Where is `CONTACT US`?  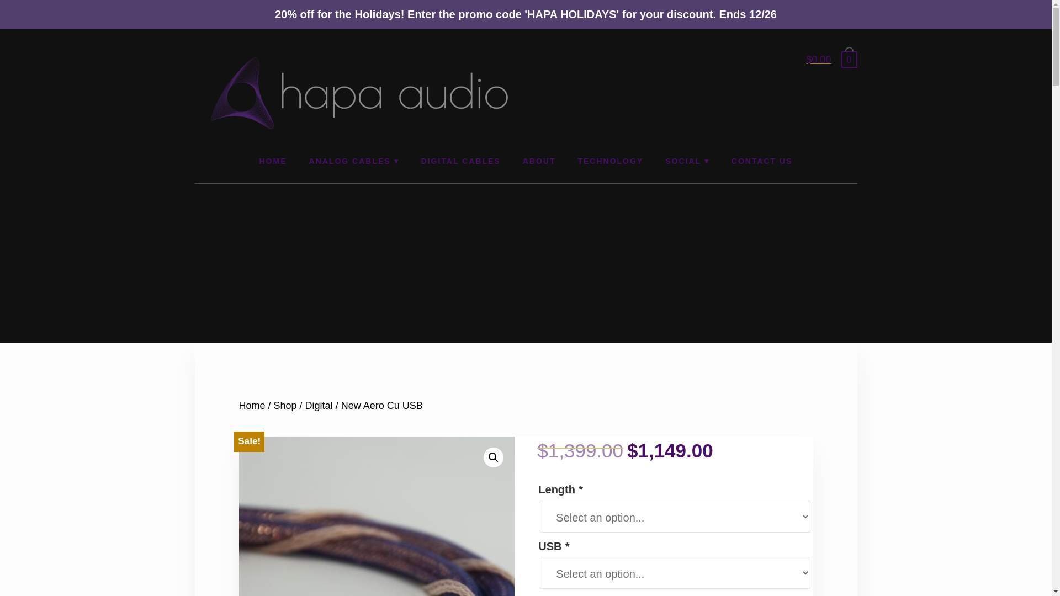
CONTACT US is located at coordinates (762, 160).